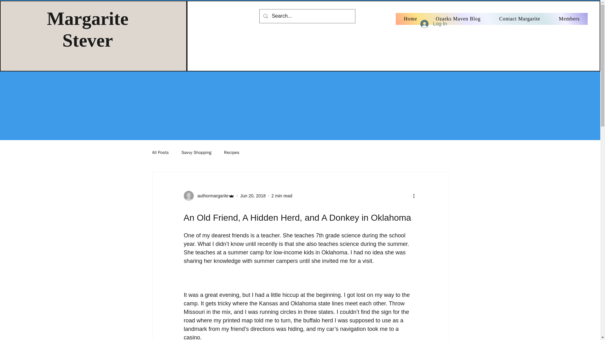 Image resolution: width=605 pixels, height=340 pixels. I want to click on 2 min read, so click(282, 196).